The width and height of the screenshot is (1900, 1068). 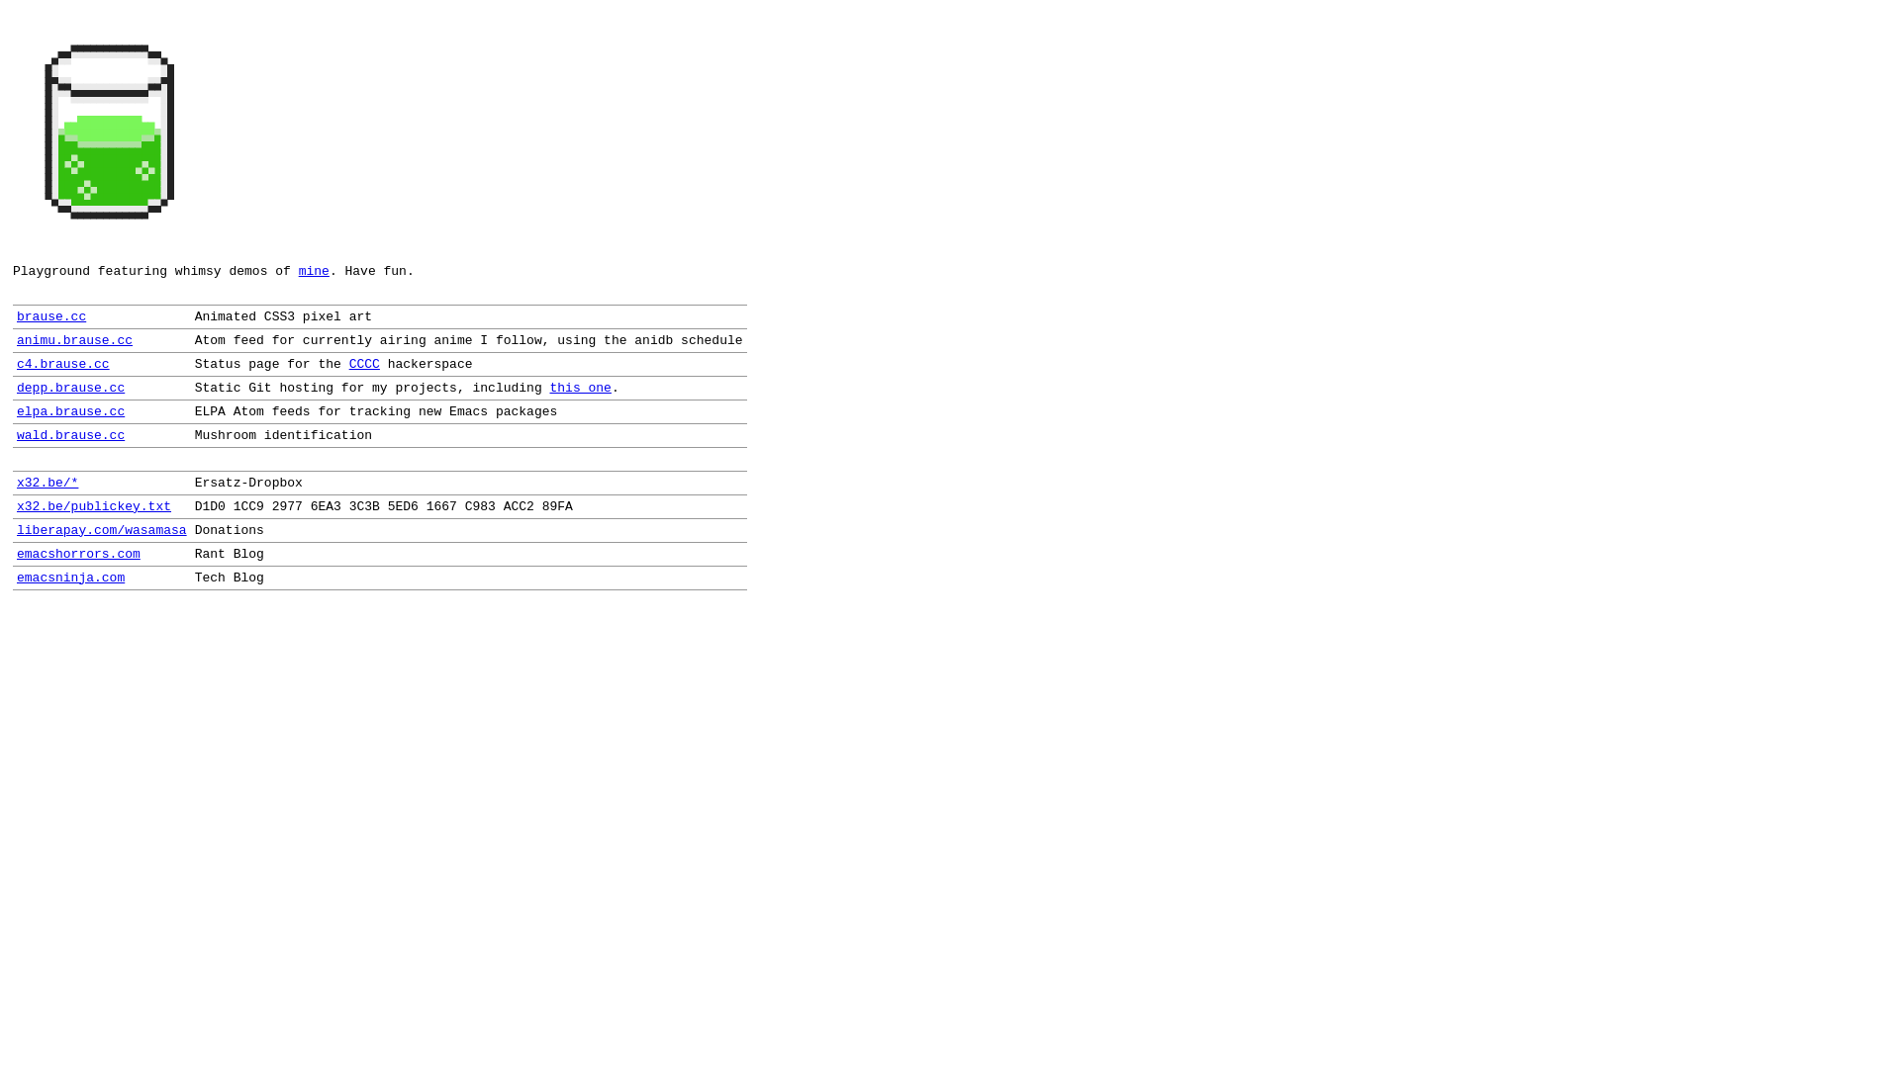 I want to click on animu.brause.cc, so click(x=75, y=340).